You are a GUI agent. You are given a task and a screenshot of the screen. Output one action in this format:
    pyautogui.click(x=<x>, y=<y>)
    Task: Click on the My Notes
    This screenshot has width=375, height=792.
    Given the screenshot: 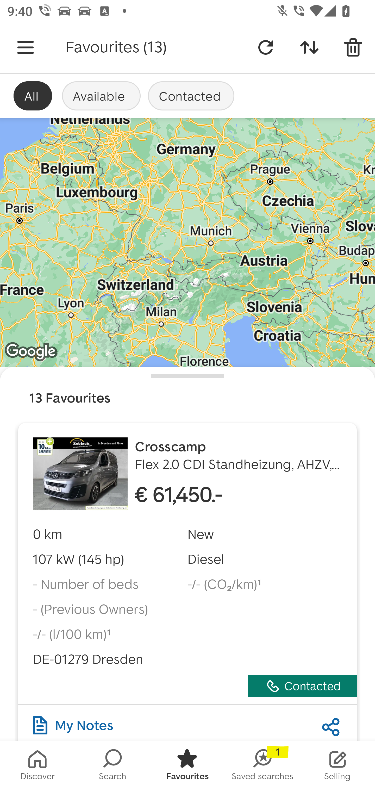 What is the action you would take?
    pyautogui.click(x=73, y=723)
    